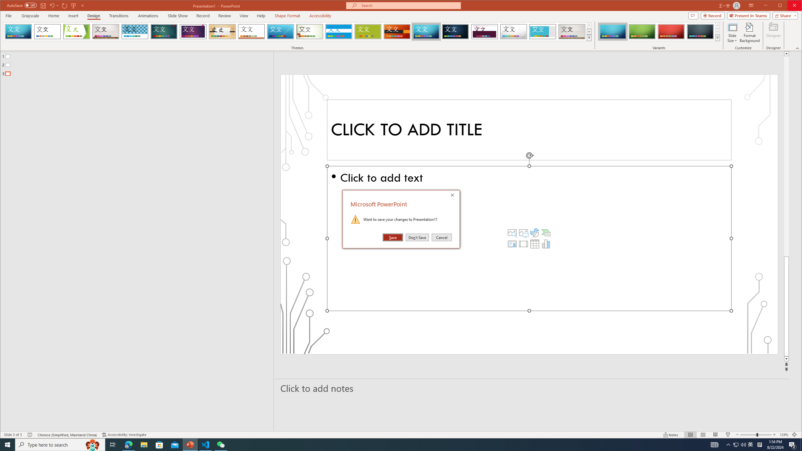 The height and width of the screenshot is (451, 802). What do you see at coordinates (749, 33) in the screenshot?
I see `Format Background` at bounding box center [749, 33].